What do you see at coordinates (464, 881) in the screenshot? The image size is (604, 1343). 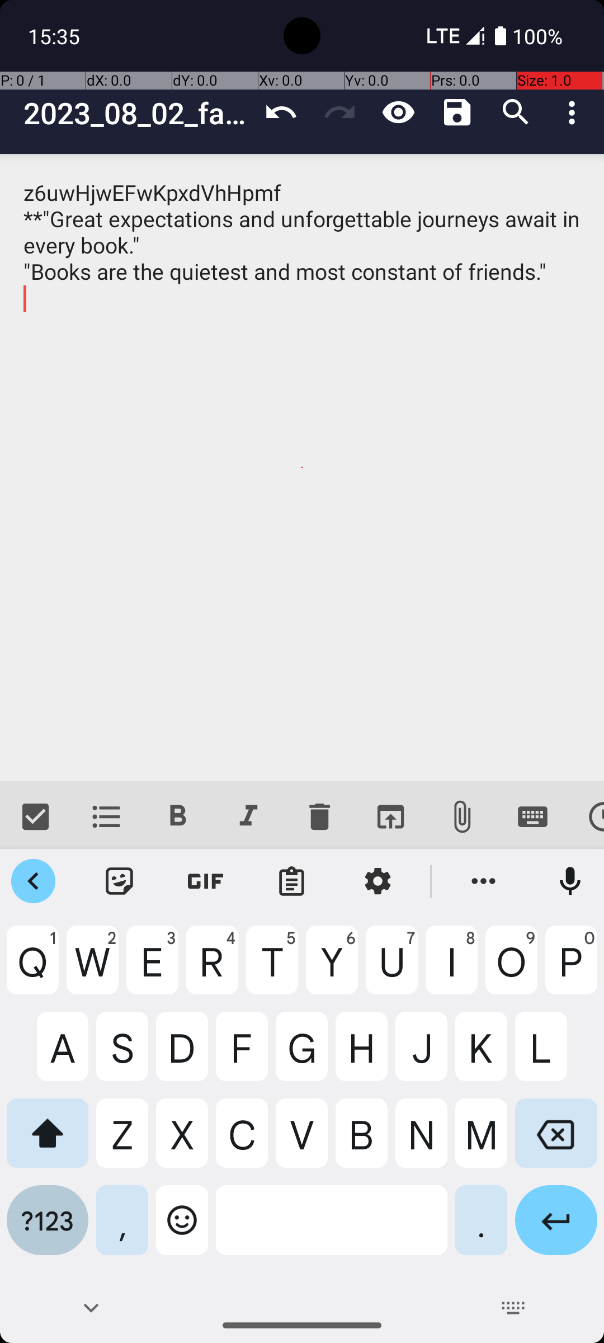 I see `of` at bounding box center [464, 881].